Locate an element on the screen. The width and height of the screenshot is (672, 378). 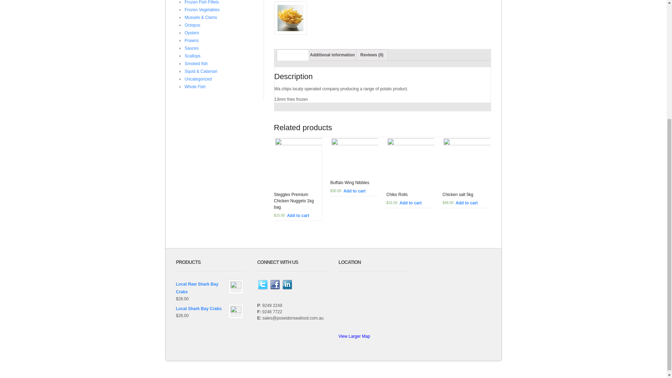
Add to cart is located at coordinates (354, 191).